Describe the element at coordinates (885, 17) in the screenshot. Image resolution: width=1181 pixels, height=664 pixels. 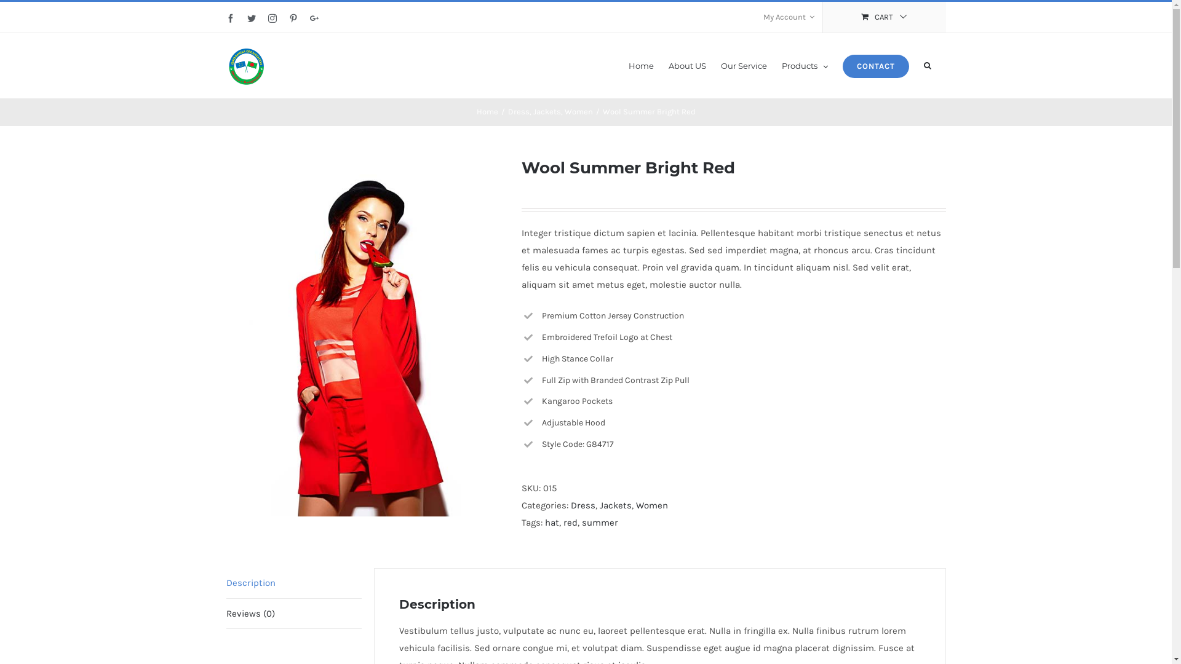
I see `CART` at that location.